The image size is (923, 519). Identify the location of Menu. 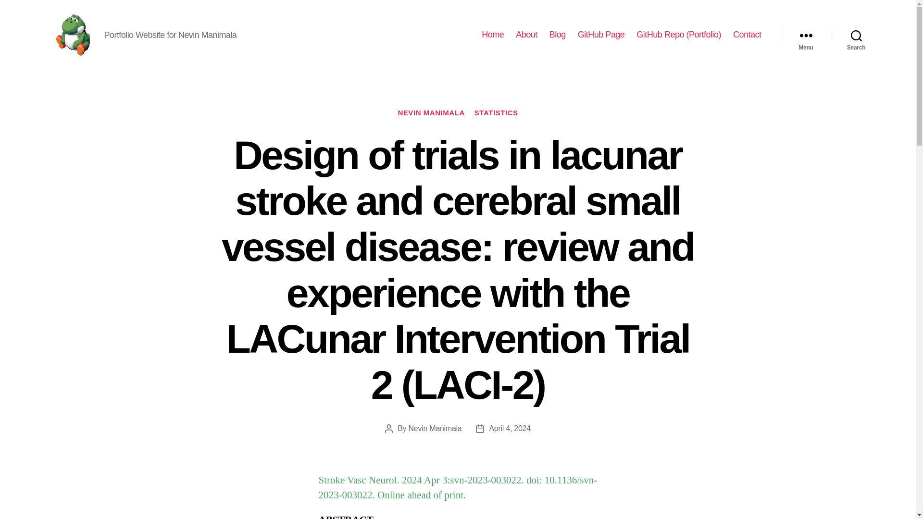
(806, 35).